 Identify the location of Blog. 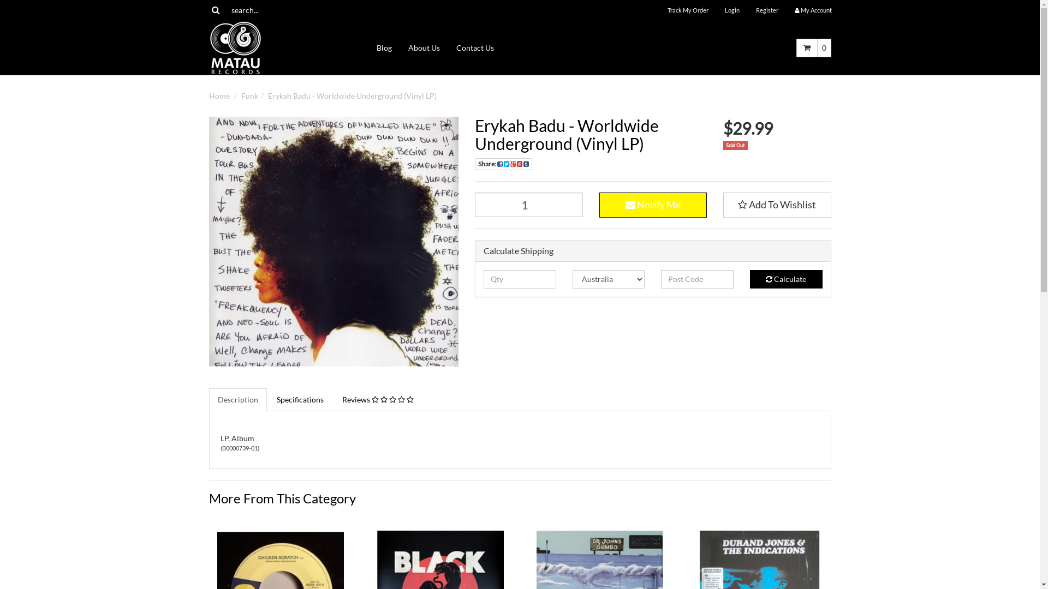
(384, 48).